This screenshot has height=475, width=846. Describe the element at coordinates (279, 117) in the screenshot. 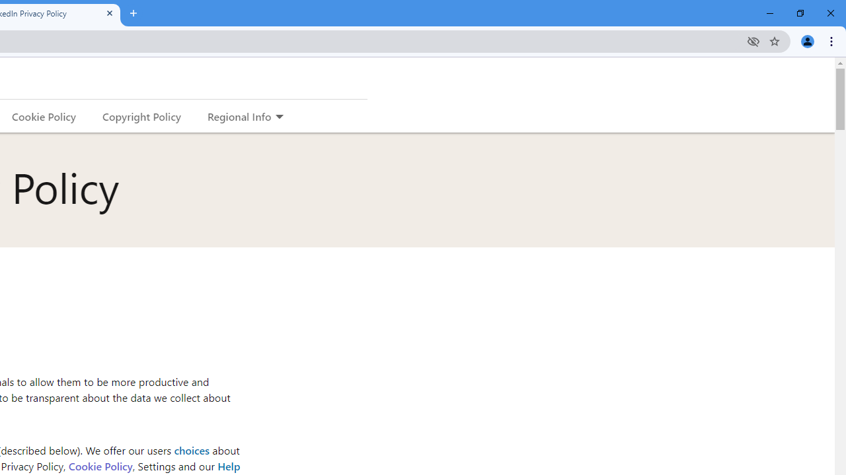

I see `Expand to show more links for Regional Info` at that location.